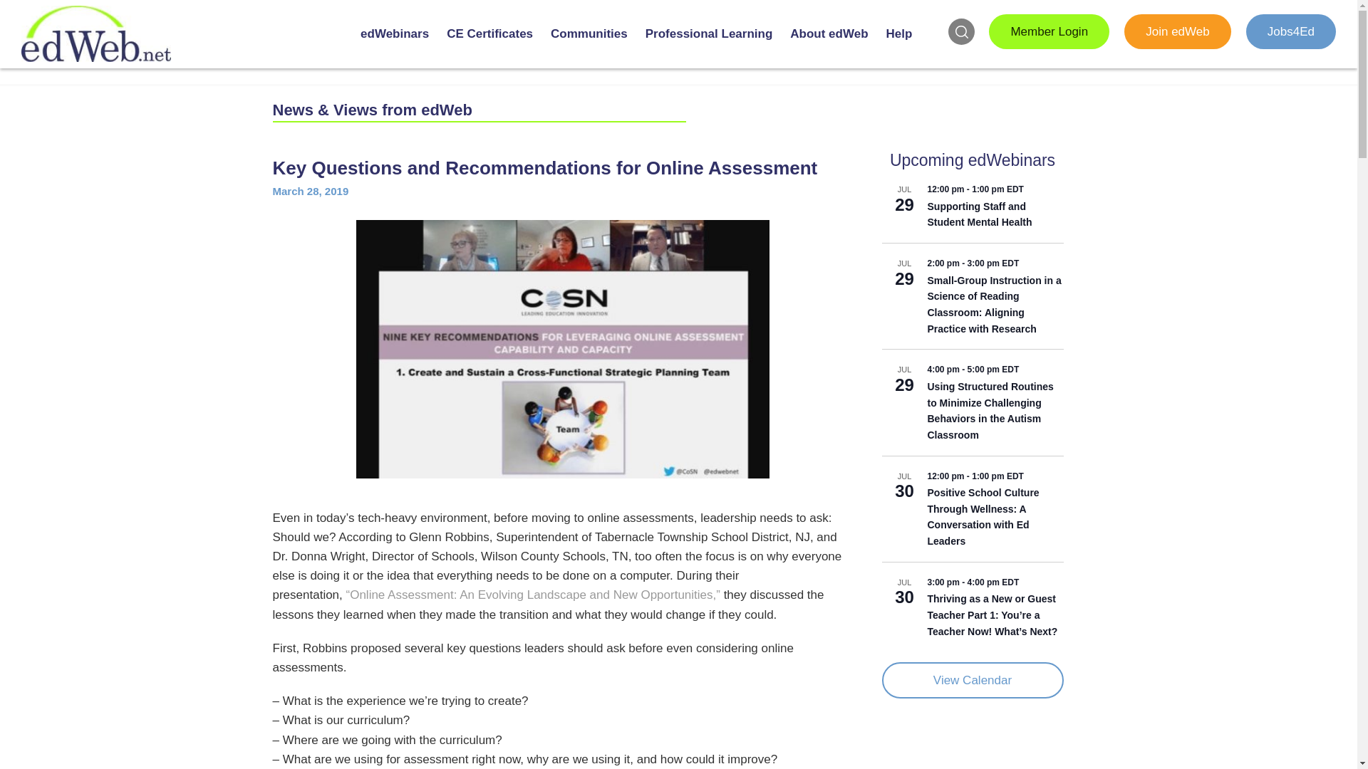 This screenshot has width=1368, height=769. Describe the element at coordinates (973, 679) in the screenshot. I see `View more events.` at that location.